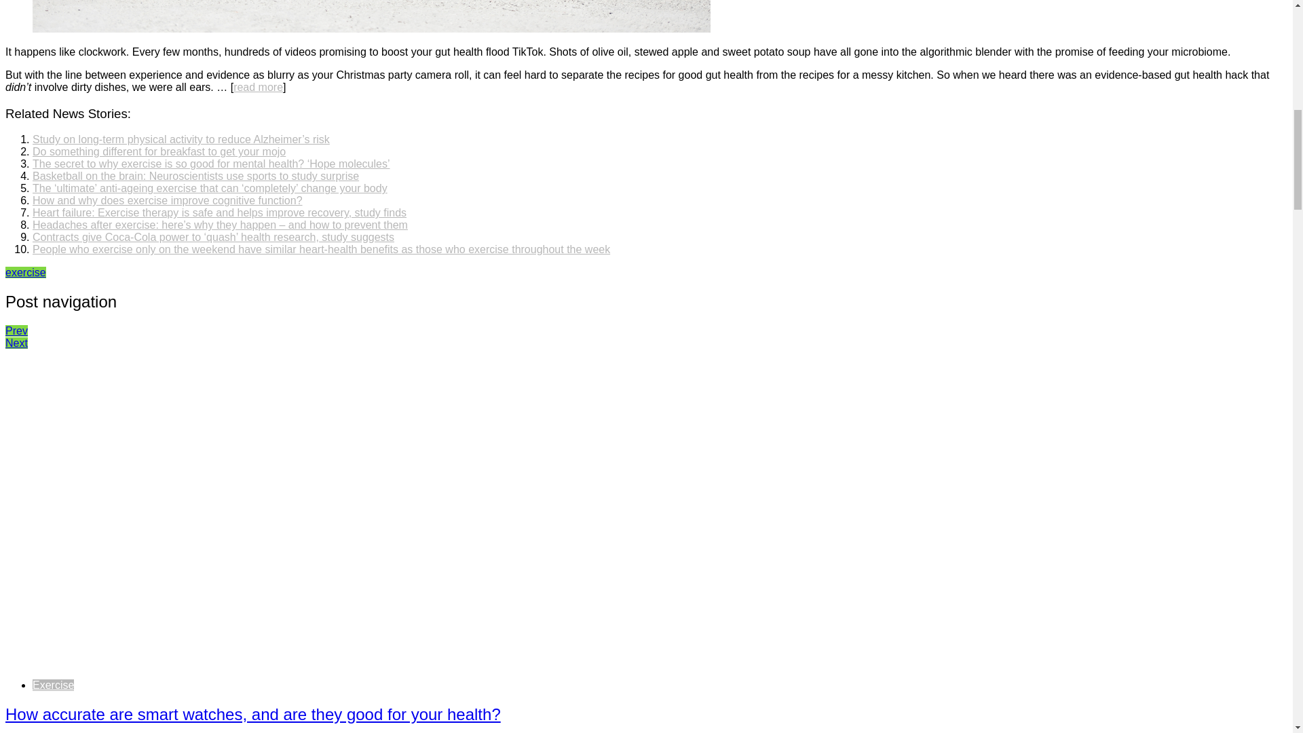  I want to click on exercise, so click(25, 273).